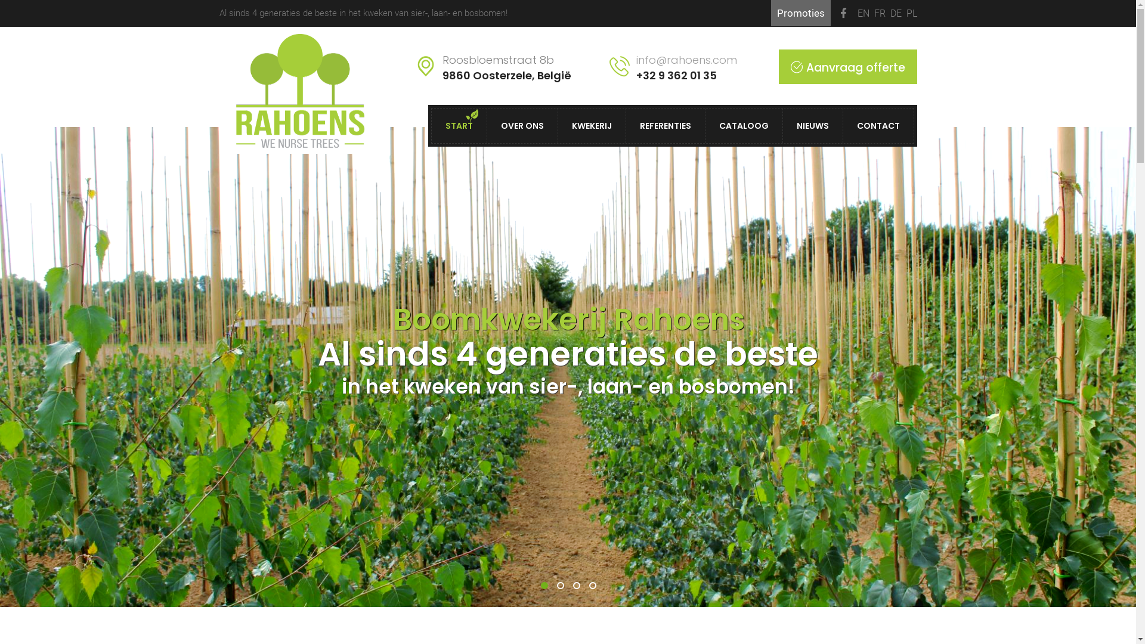 This screenshot has width=1145, height=644. What do you see at coordinates (592, 126) in the screenshot?
I see `KWEKERIJ` at bounding box center [592, 126].